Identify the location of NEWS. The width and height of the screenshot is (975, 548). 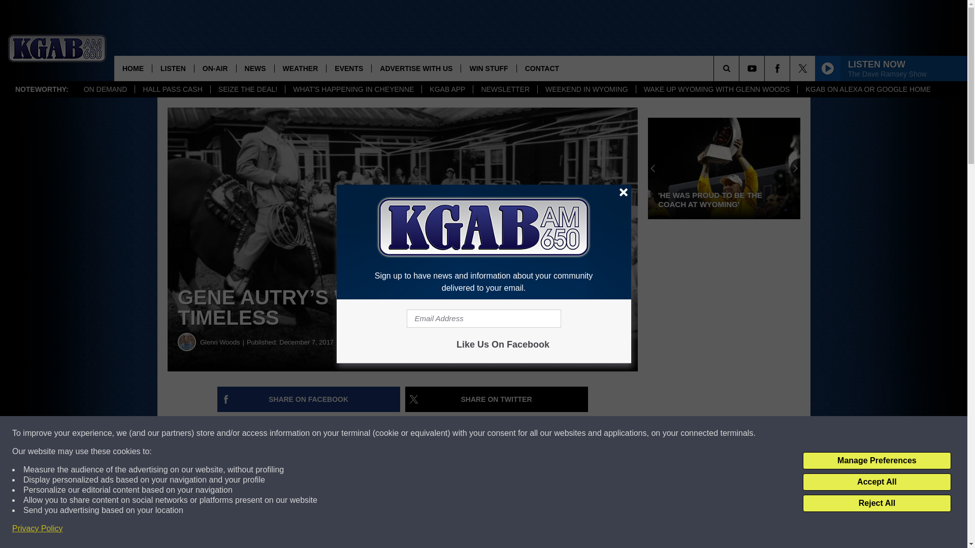
(255, 68).